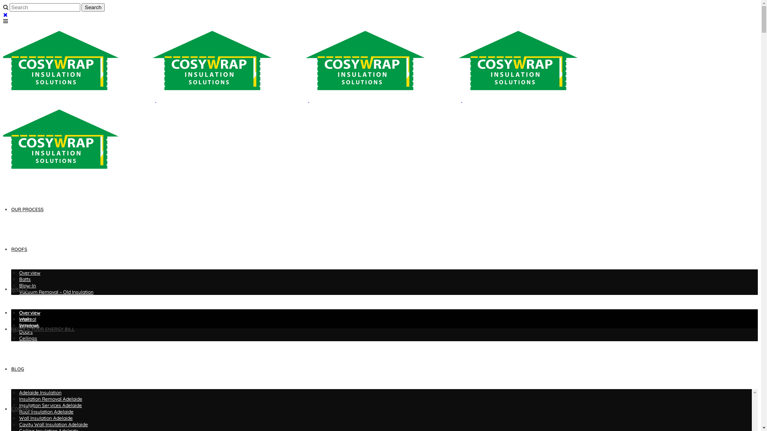 Image resolution: width=767 pixels, height=431 pixels. What do you see at coordinates (30, 326) in the screenshot?
I see `Windows` at bounding box center [30, 326].